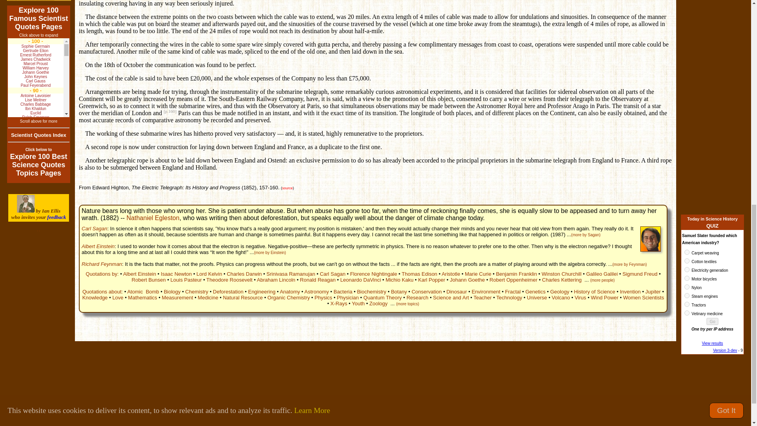 The width and height of the screenshot is (757, 426). I want to click on Srinivasa Ramanujan, so click(291, 274).